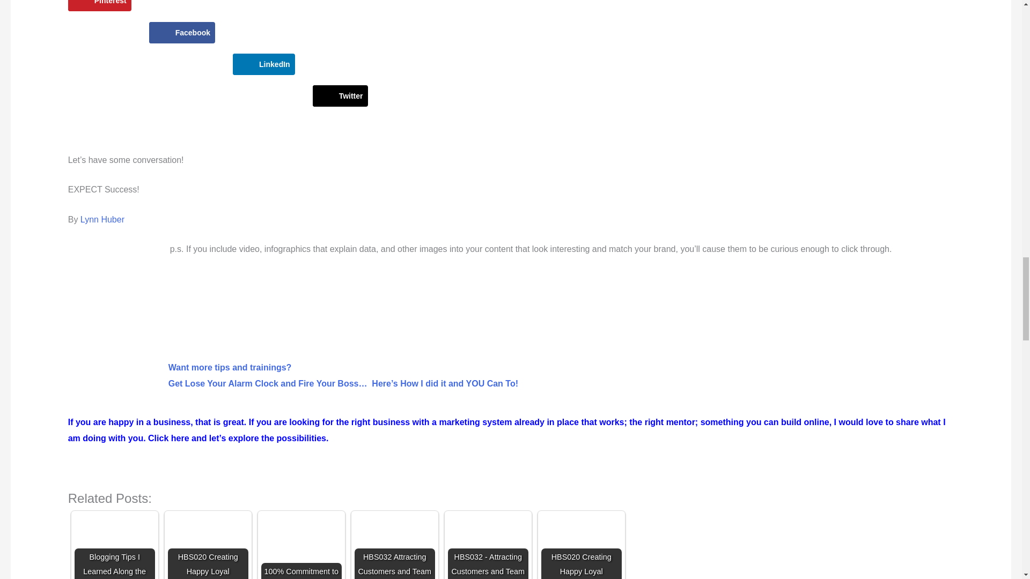 This screenshot has height=579, width=1030. Describe the element at coordinates (394, 547) in the screenshot. I see `HBS032 Attracting Customers and Team Members` at that location.